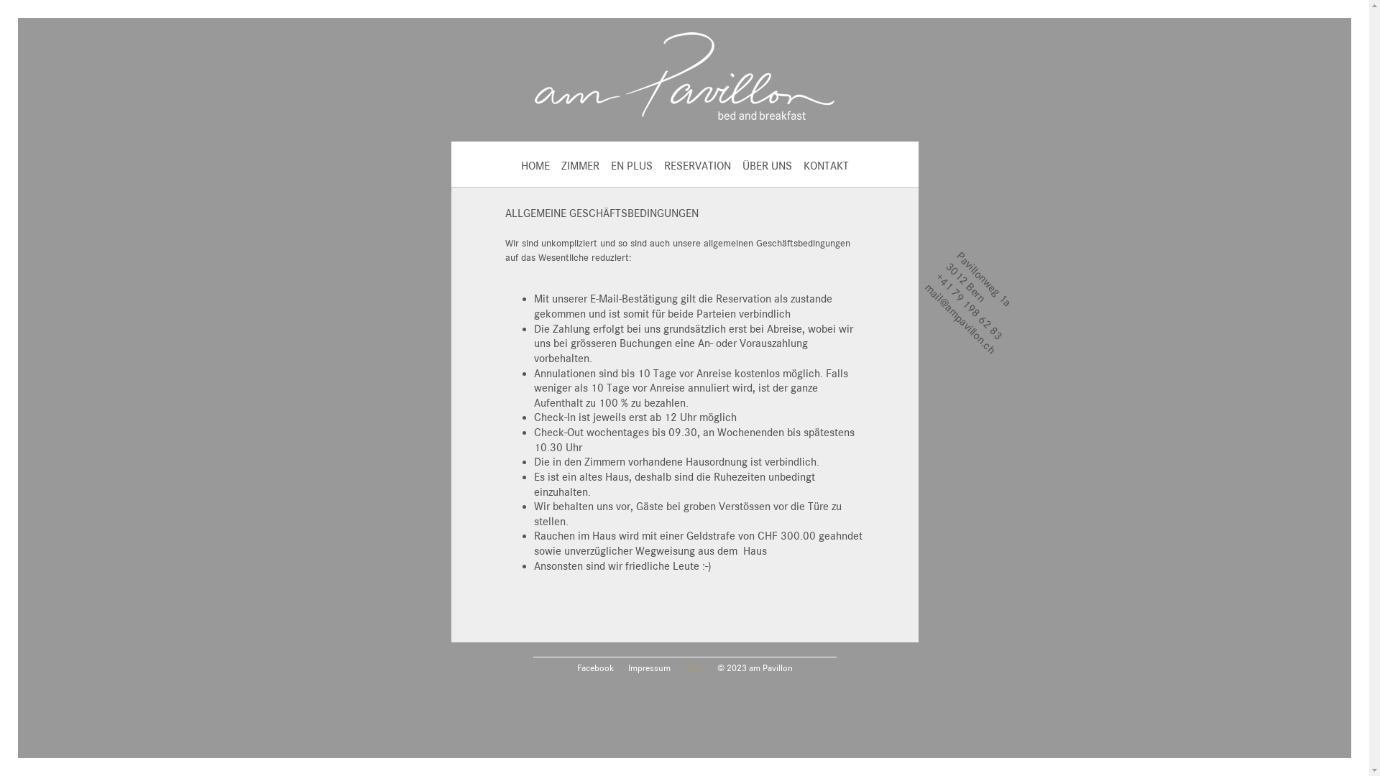  Describe the element at coordinates (579, 166) in the screenshot. I see `ZIMMER` at that location.